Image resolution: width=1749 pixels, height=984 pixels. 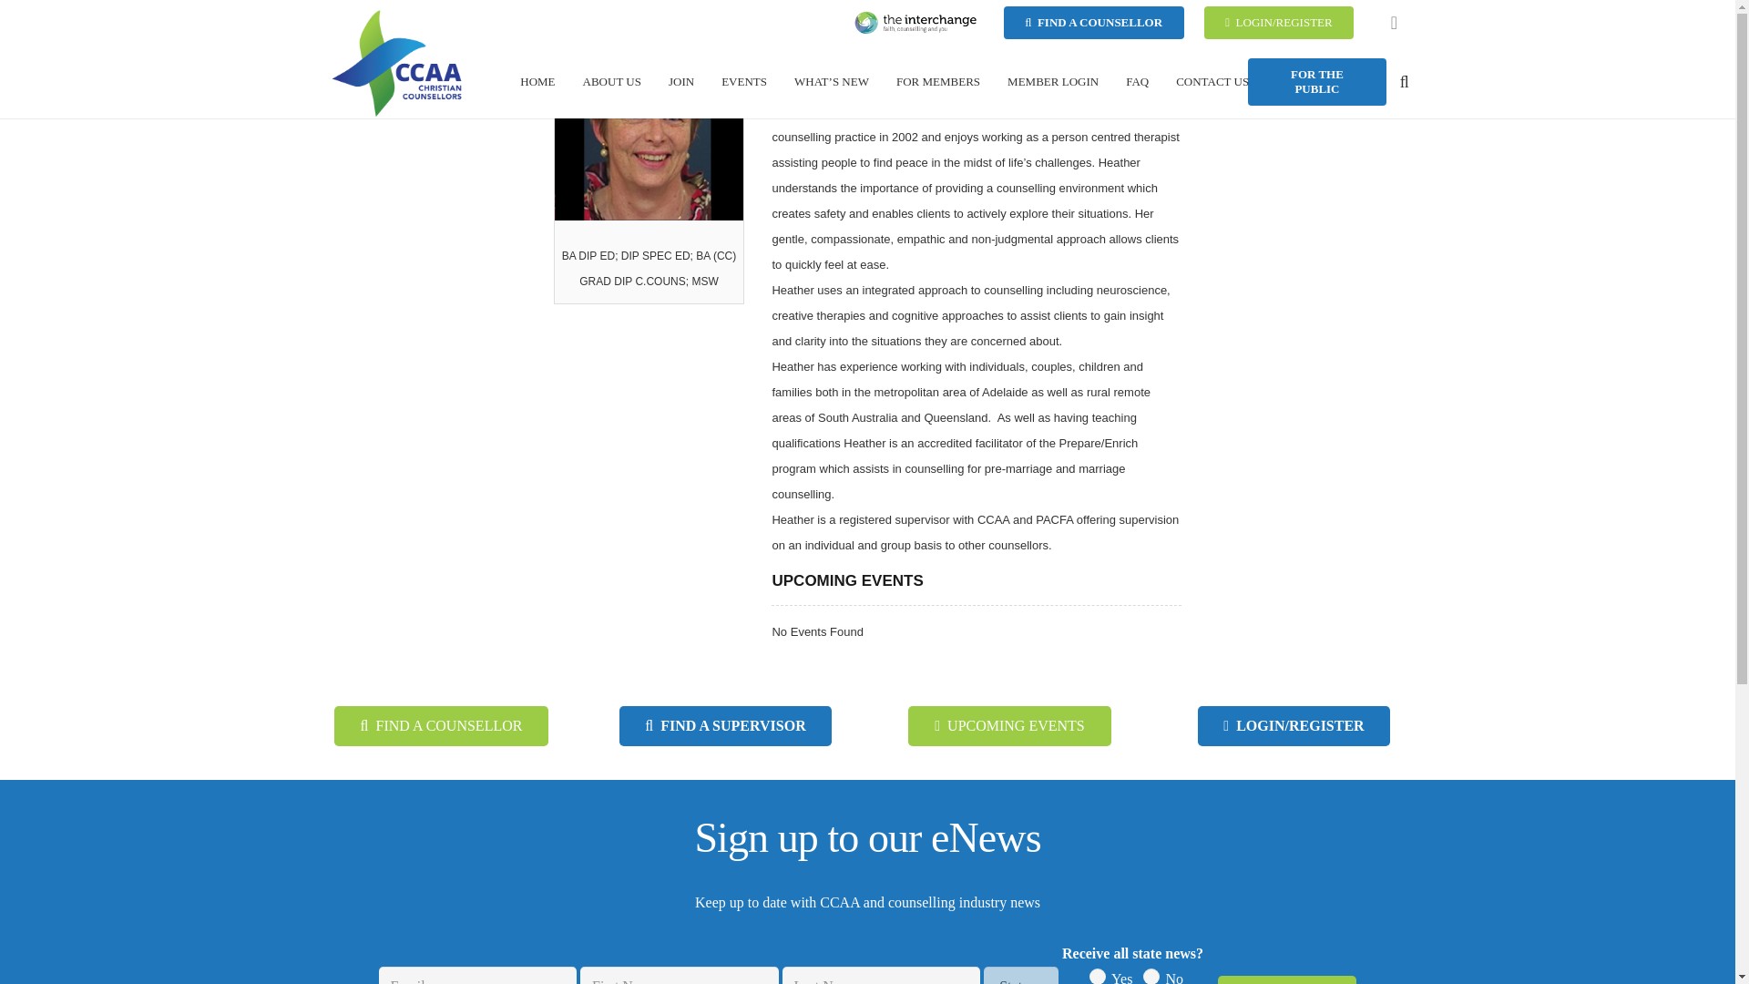 What do you see at coordinates (1093, 22) in the screenshot?
I see `FIND A COUNSELLOR` at bounding box center [1093, 22].